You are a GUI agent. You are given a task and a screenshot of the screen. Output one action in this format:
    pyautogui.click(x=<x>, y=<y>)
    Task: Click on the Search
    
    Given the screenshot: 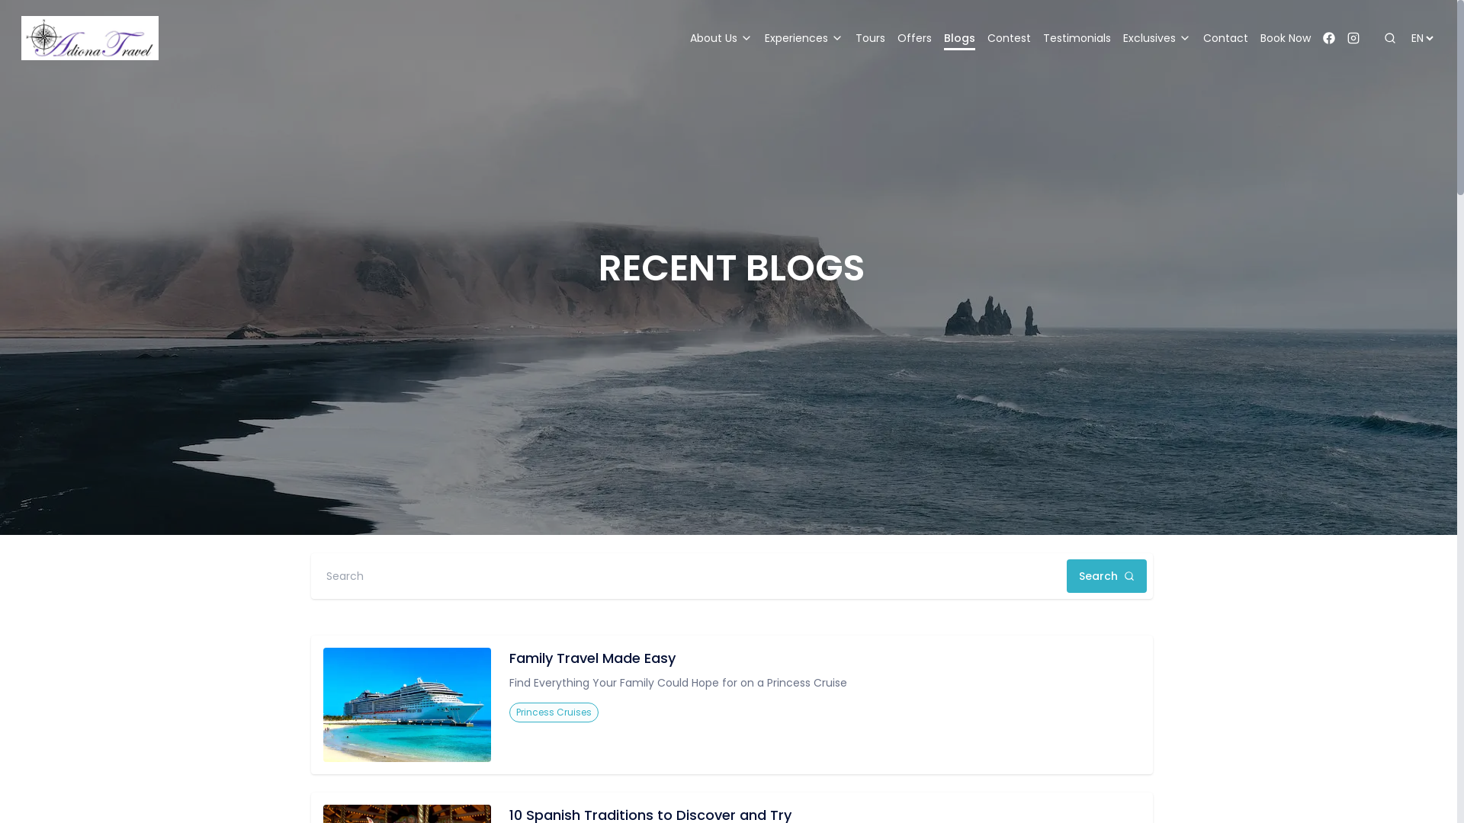 What is the action you would take?
    pyautogui.click(x=1107, y=576)
    